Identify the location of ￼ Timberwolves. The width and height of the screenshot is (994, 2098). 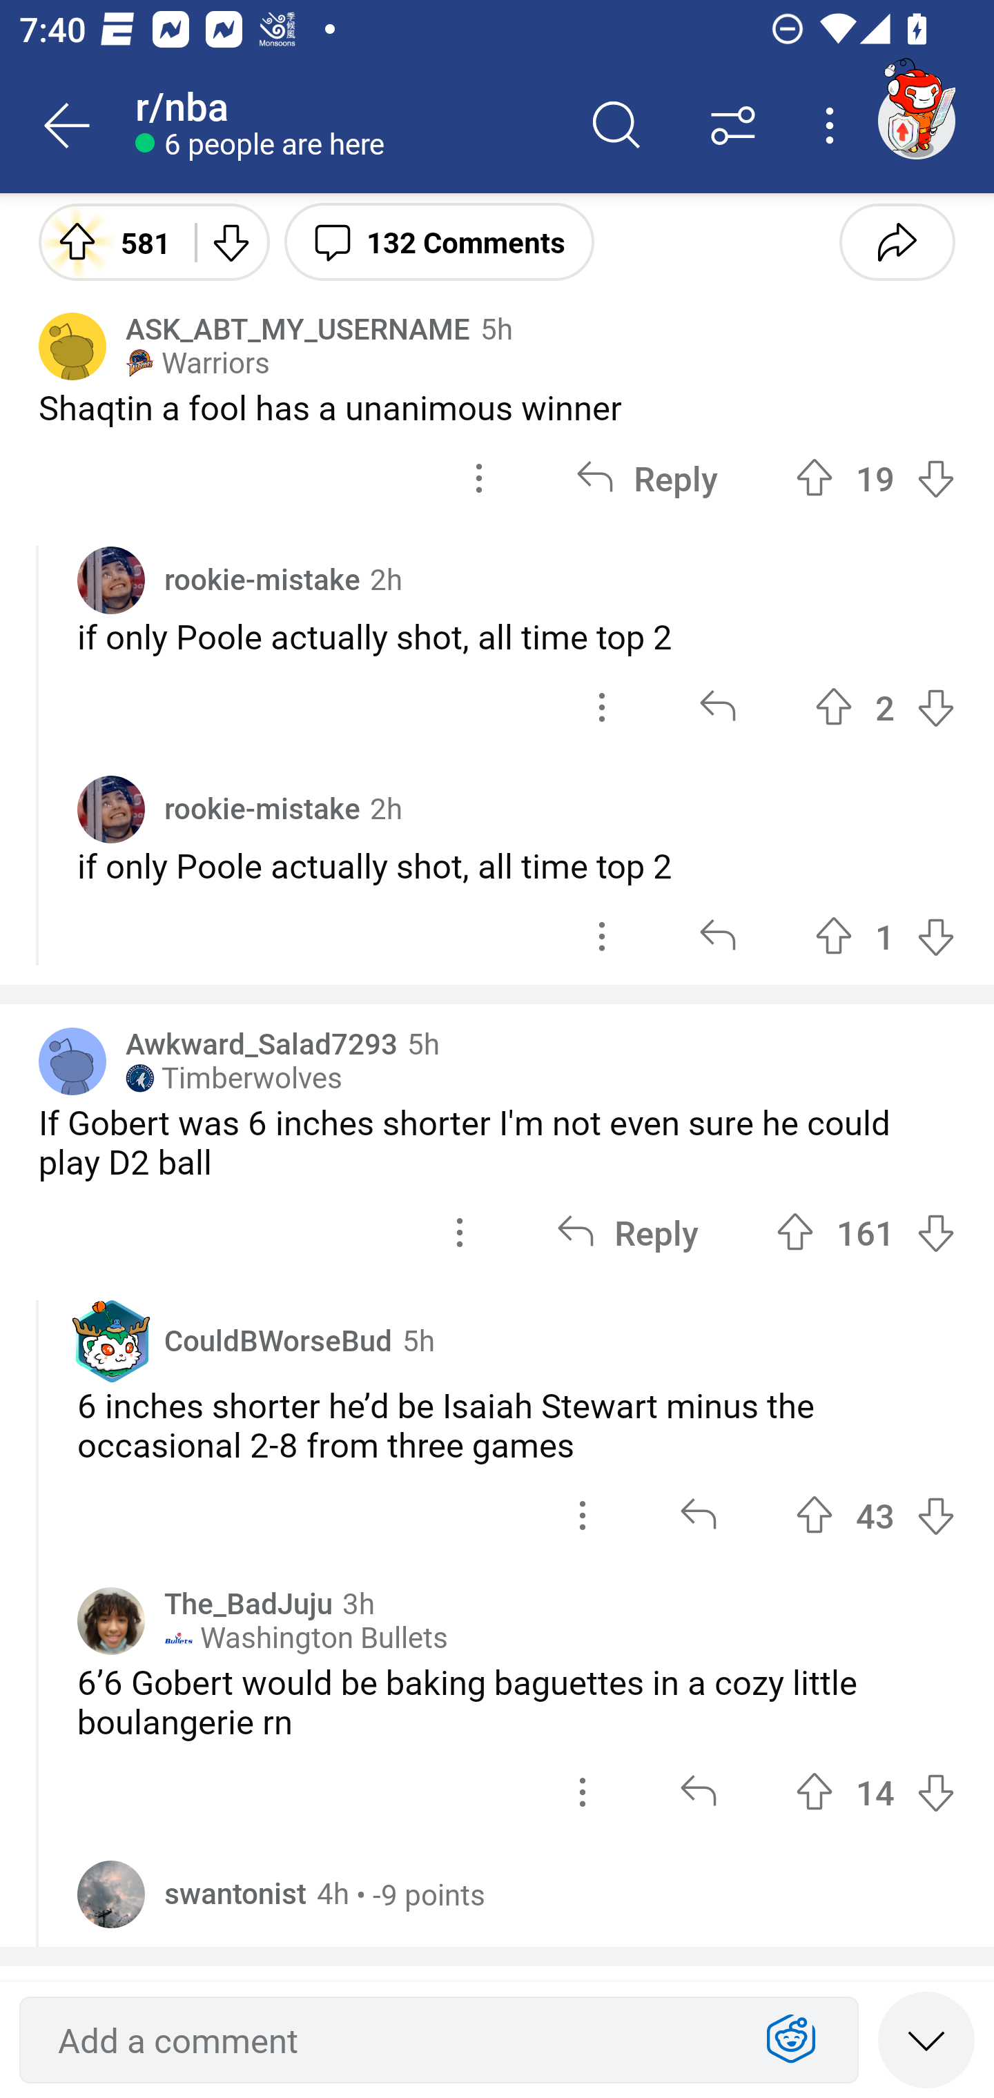
(233, 1078).